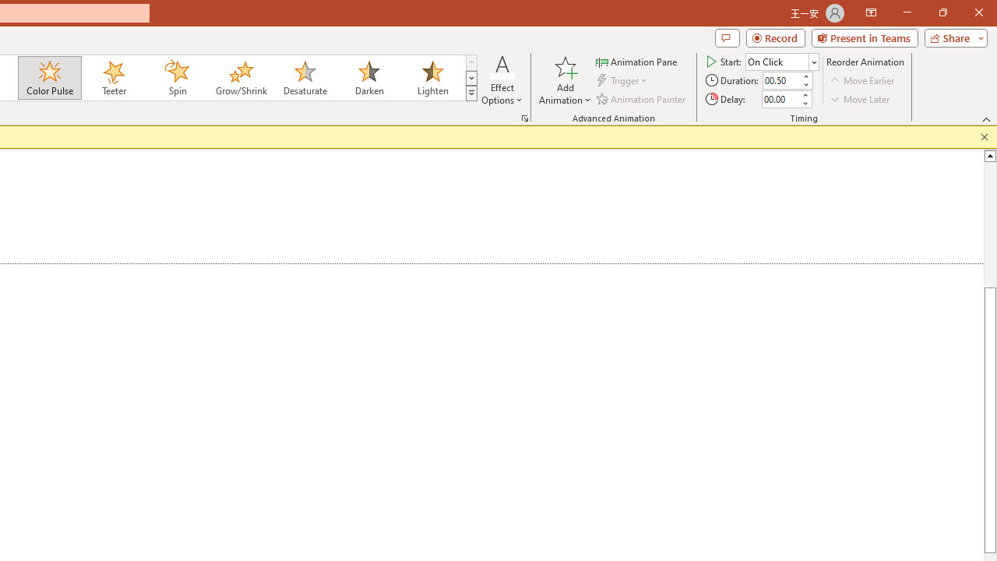 The image size is (997, 561). Describe the element at coordinates (471, 93) in the screenshot. I see `Animation Styles` at that location.